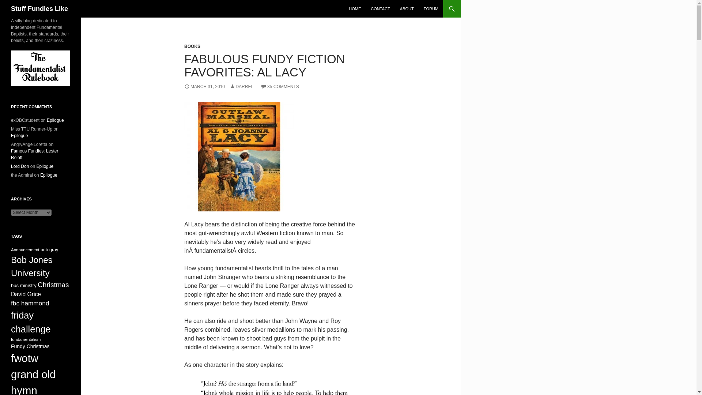 This screenshot has width=702, height=395. What do you see at coordinates (431, 9) in the screenshot?
I see `FORUM` at bounding box center [431, 9].